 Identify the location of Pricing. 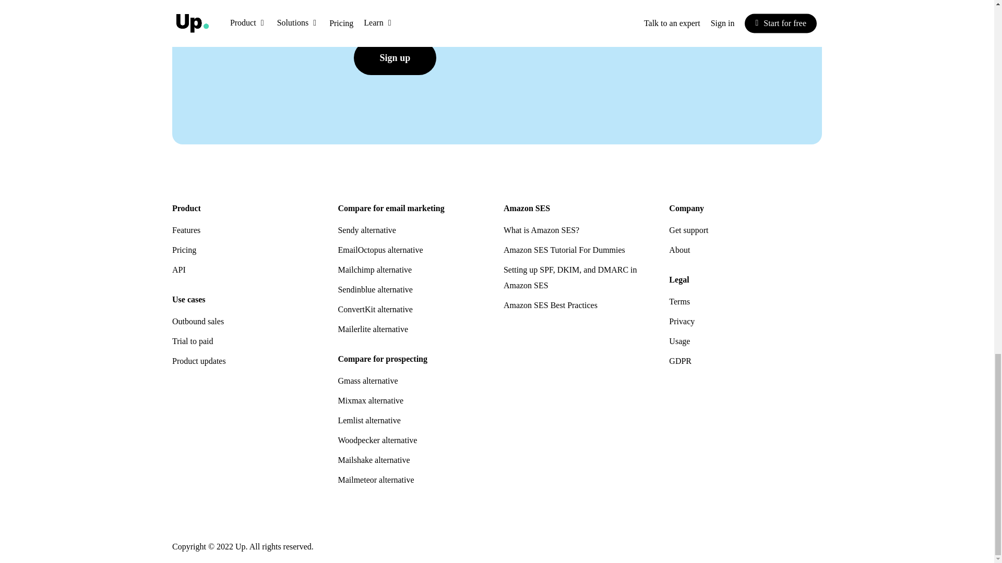
(248, 250).